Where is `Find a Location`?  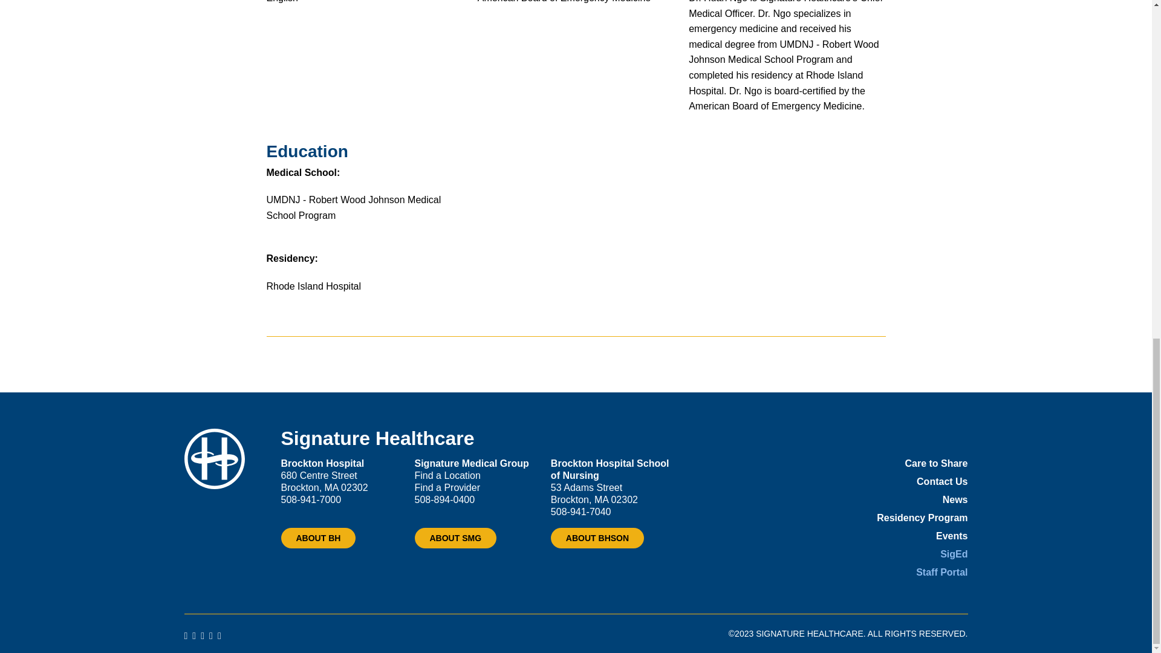
Find a Location is located at coordinates (447, 475).